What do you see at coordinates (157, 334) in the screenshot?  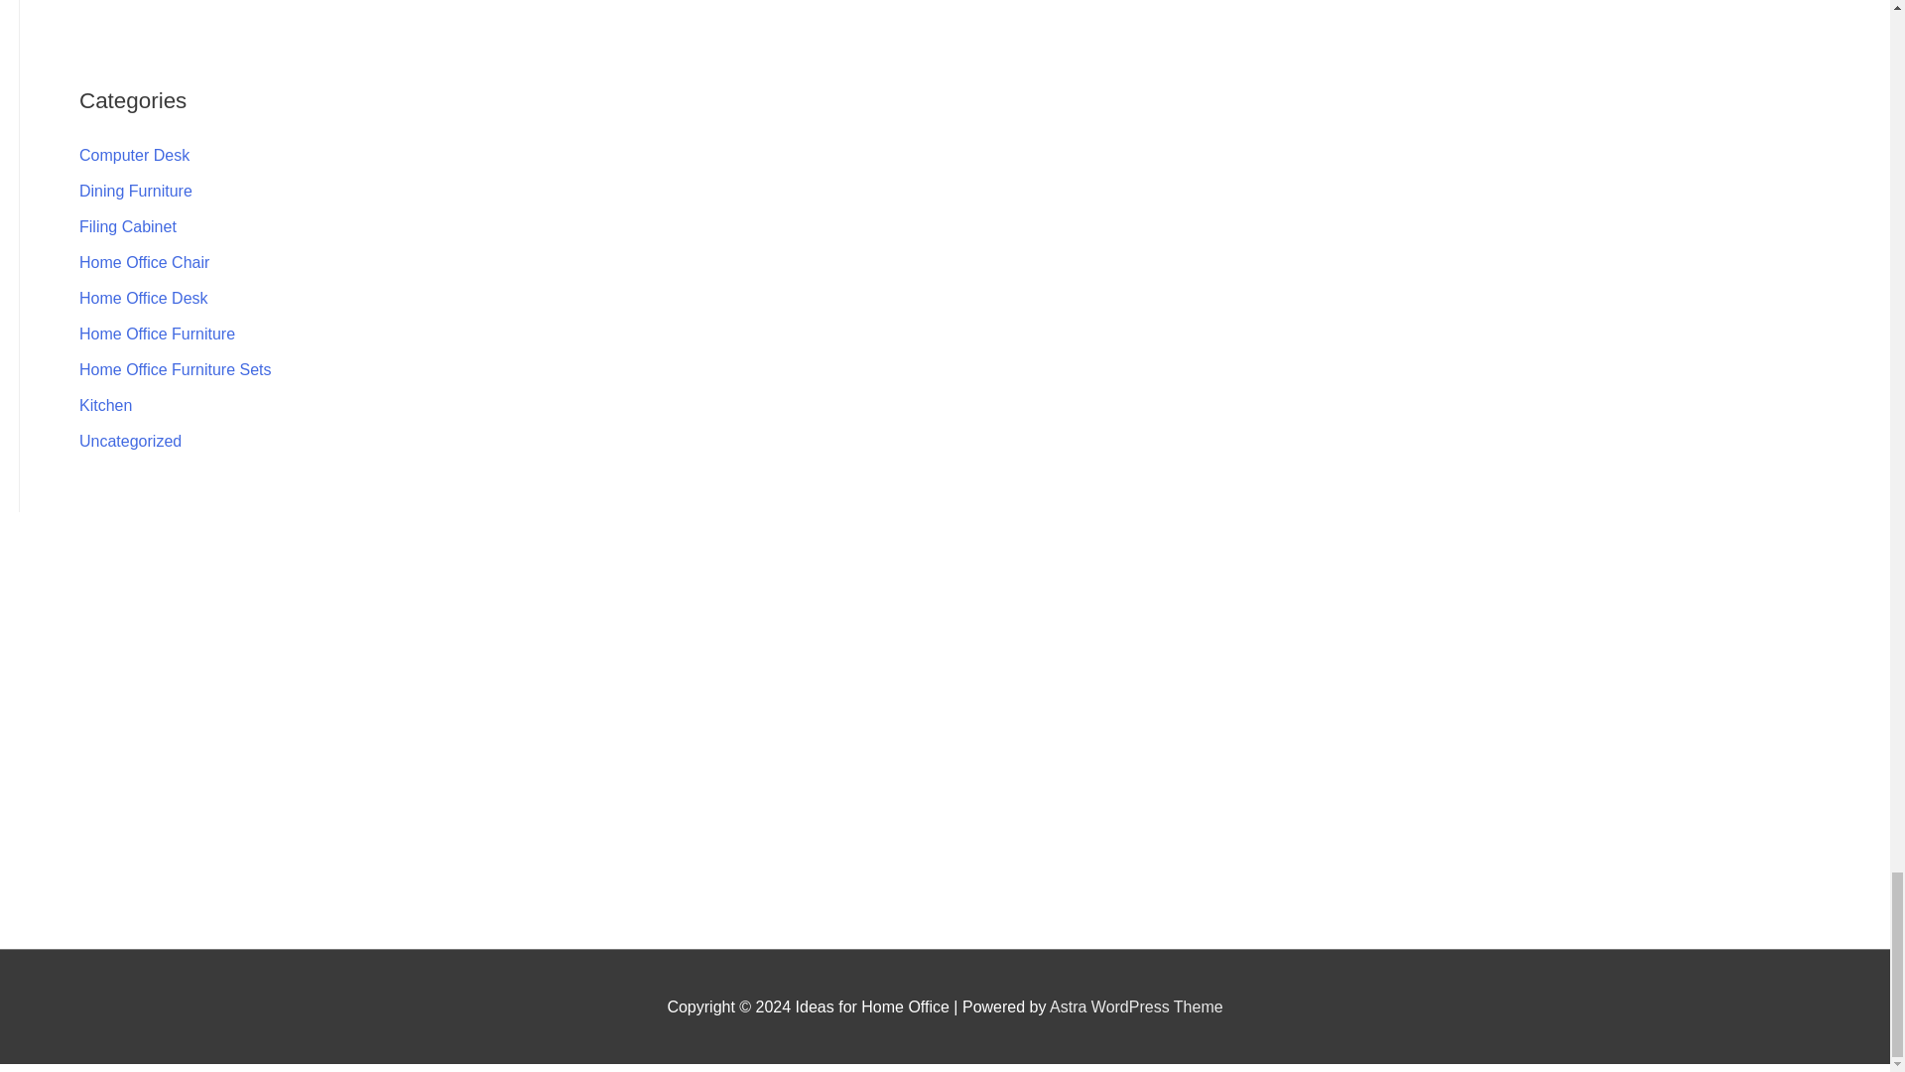 I see `Home Office Furniture` at bounding box center [157, 334].